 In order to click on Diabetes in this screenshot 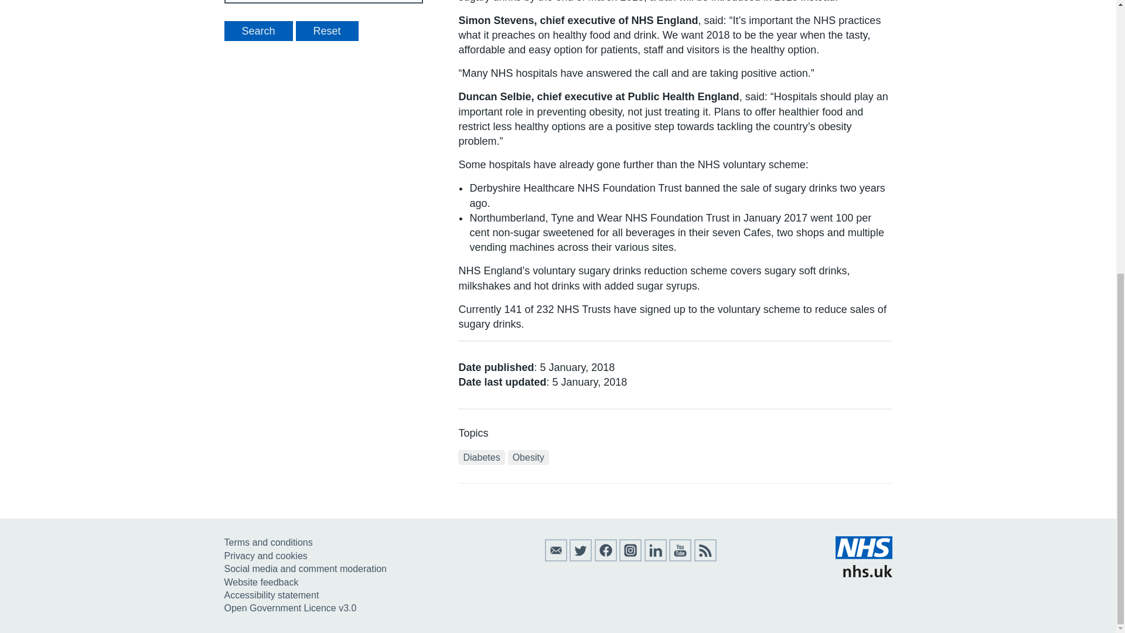, I will do `click(480, 457)`.